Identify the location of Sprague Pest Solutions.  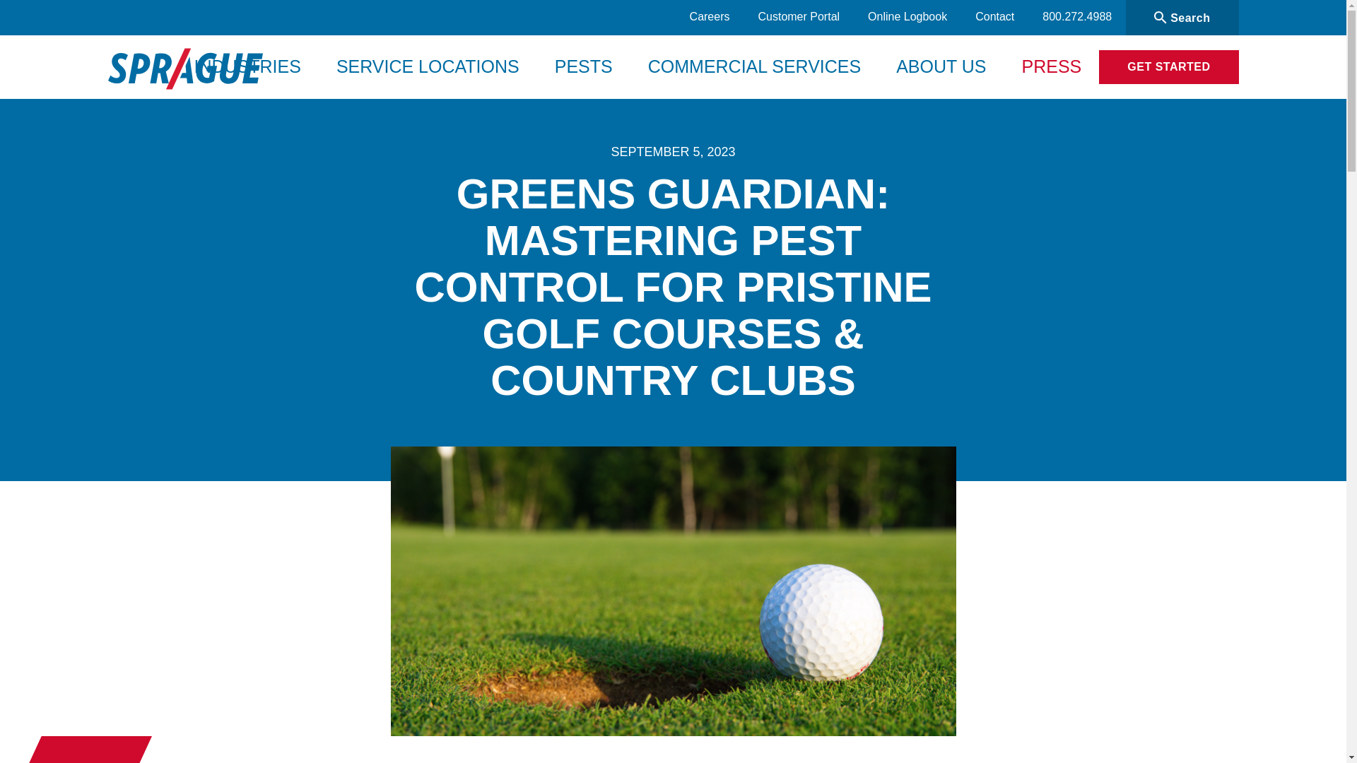
(184, 73).